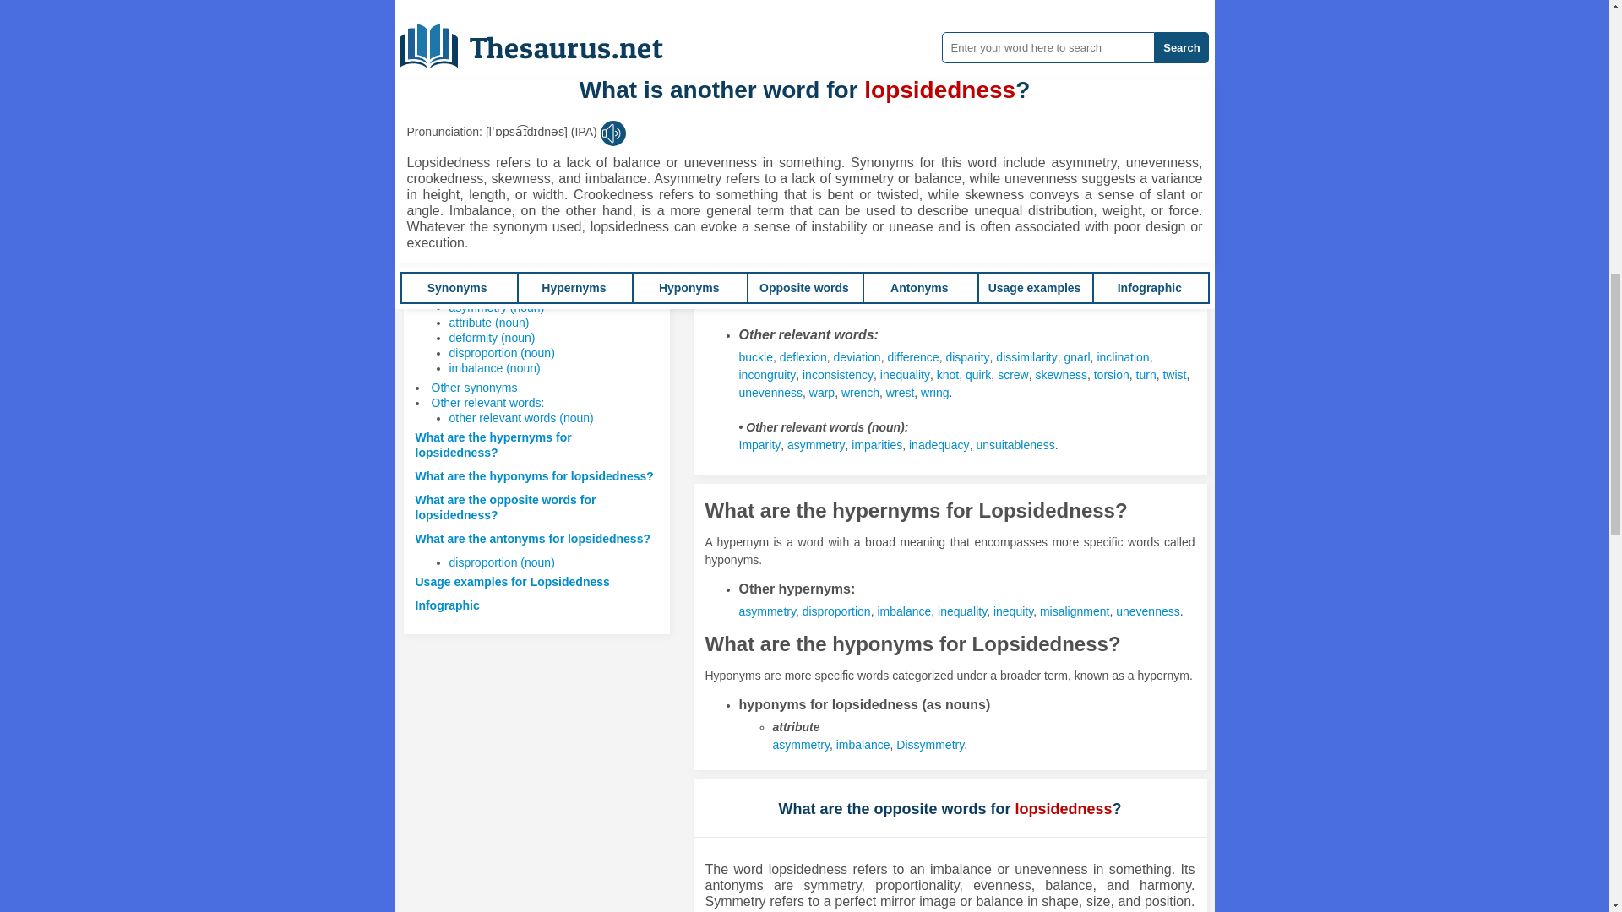  I want to click on Synonyms for Lopsidedness, so click(780, 300).